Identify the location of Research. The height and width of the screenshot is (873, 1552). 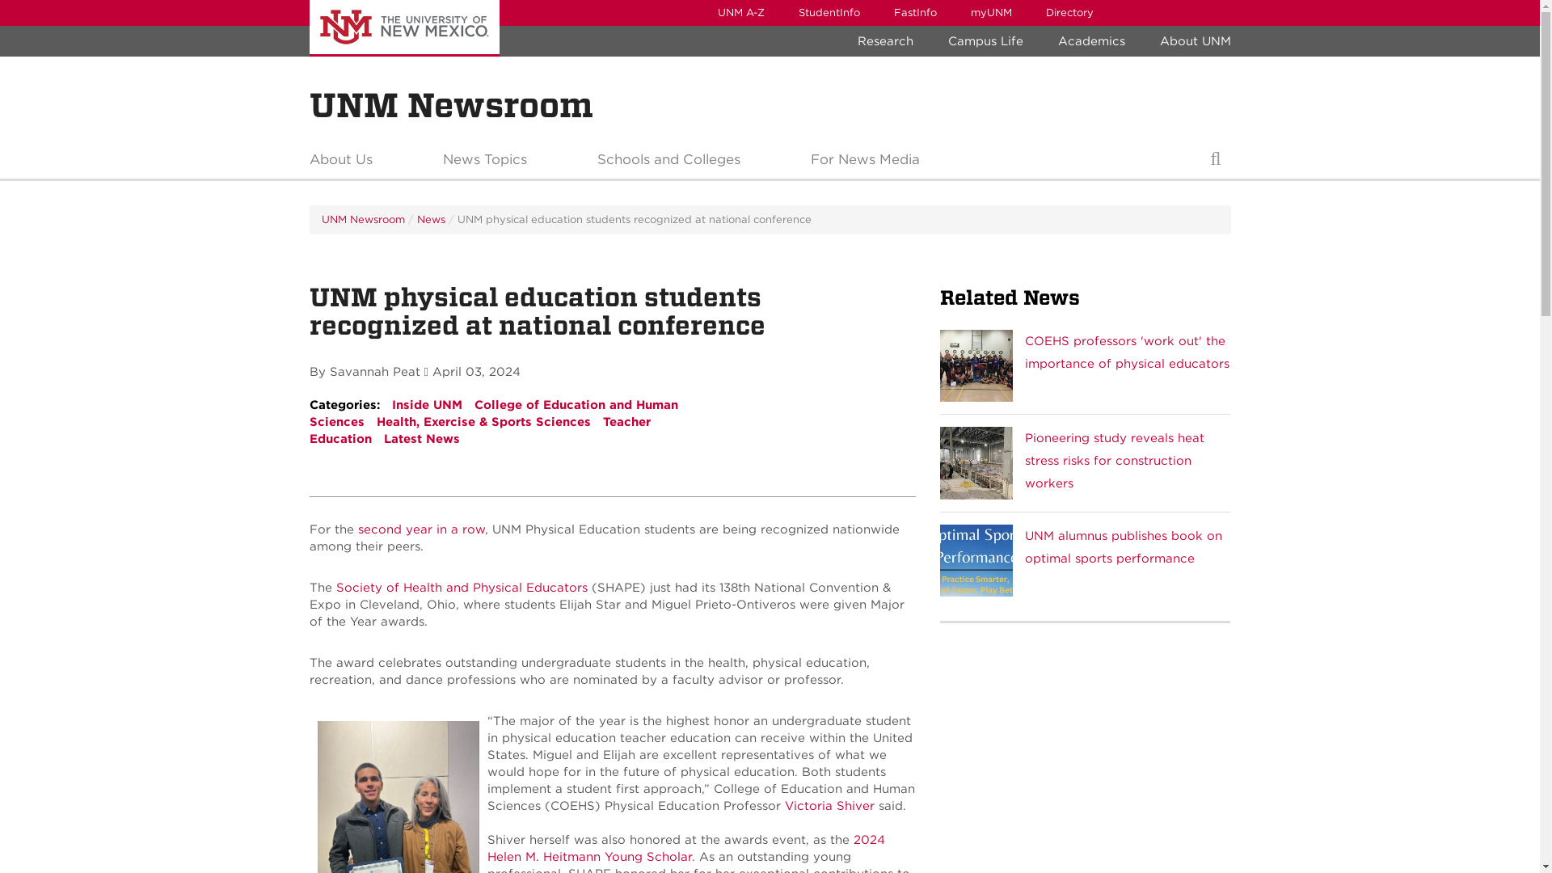
(885, 41).